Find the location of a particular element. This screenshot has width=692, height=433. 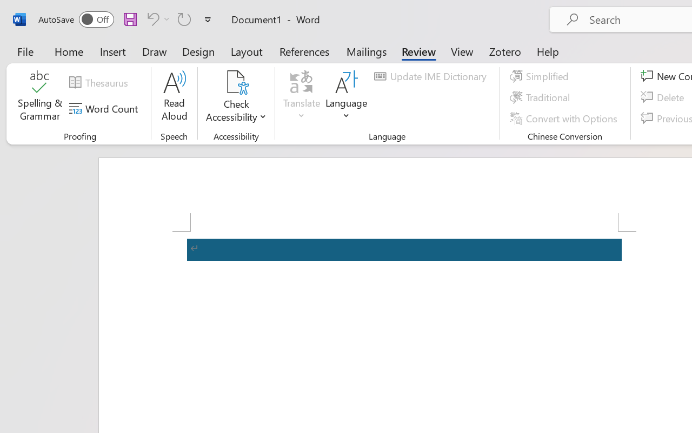

Delete is located at coordinates (664, 97).